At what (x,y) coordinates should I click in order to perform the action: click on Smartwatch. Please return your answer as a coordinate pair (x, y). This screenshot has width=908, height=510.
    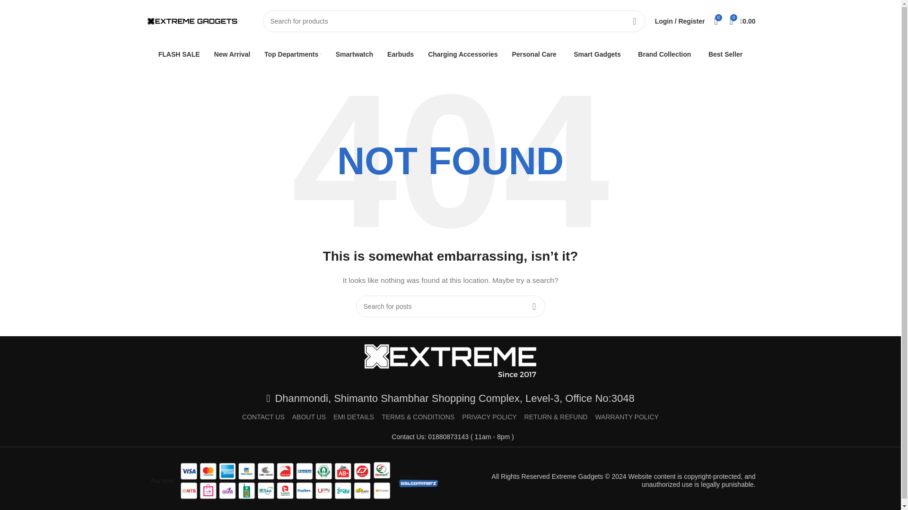
    Looking at the image, I should click on (355, 54).